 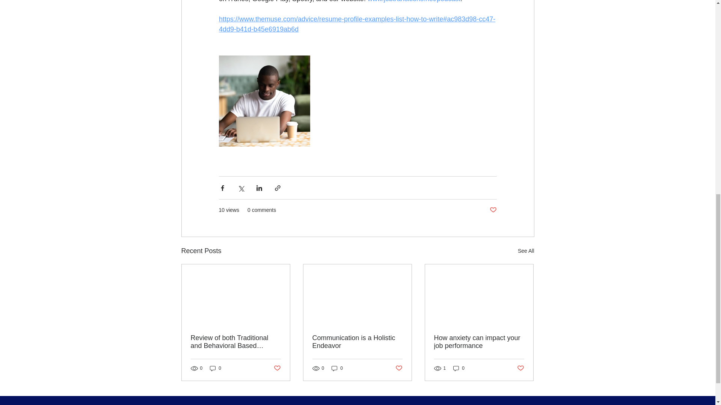 What do you see at coordinates (357, 342) in the screenshot?
I see `Communication is a Holistic Endeavor` at bounding box center [357, 342].